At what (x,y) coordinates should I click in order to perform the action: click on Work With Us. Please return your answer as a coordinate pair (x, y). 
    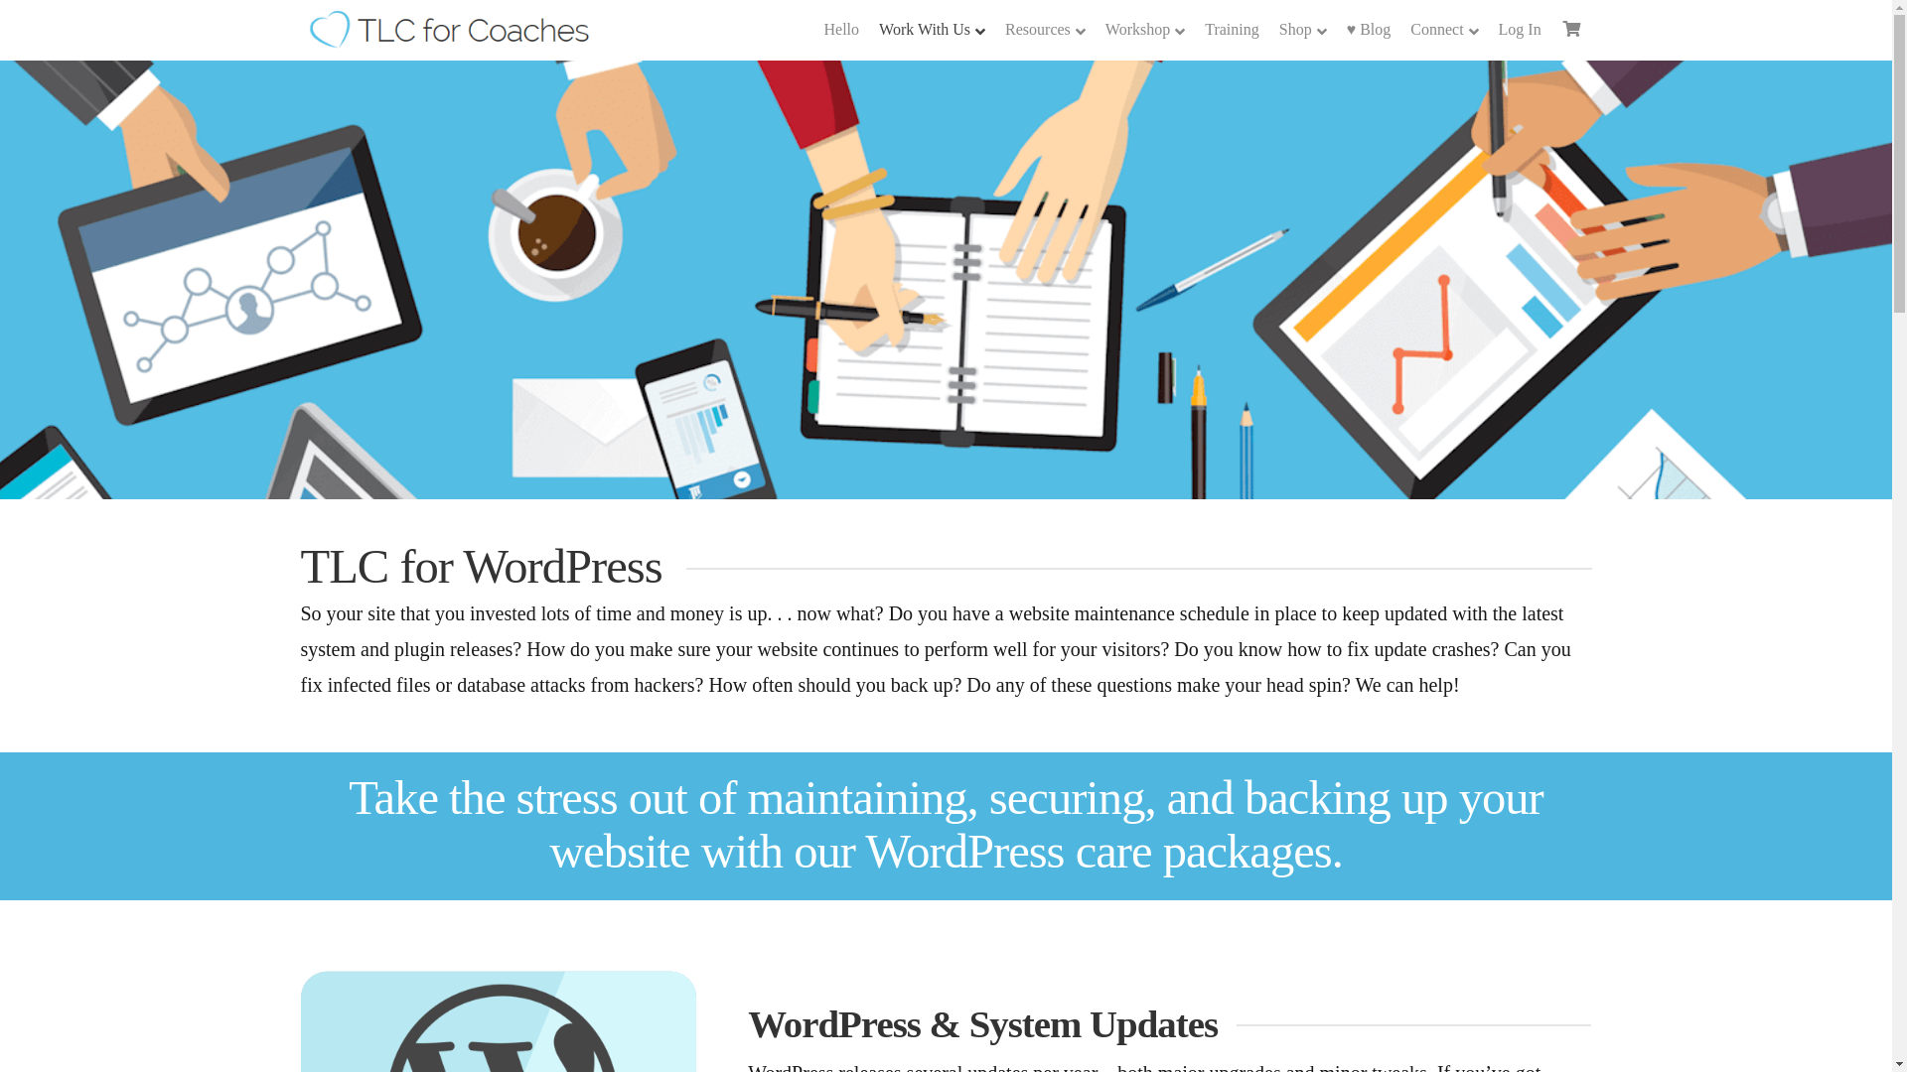
    Looking at the image, I should click on (932, 30).